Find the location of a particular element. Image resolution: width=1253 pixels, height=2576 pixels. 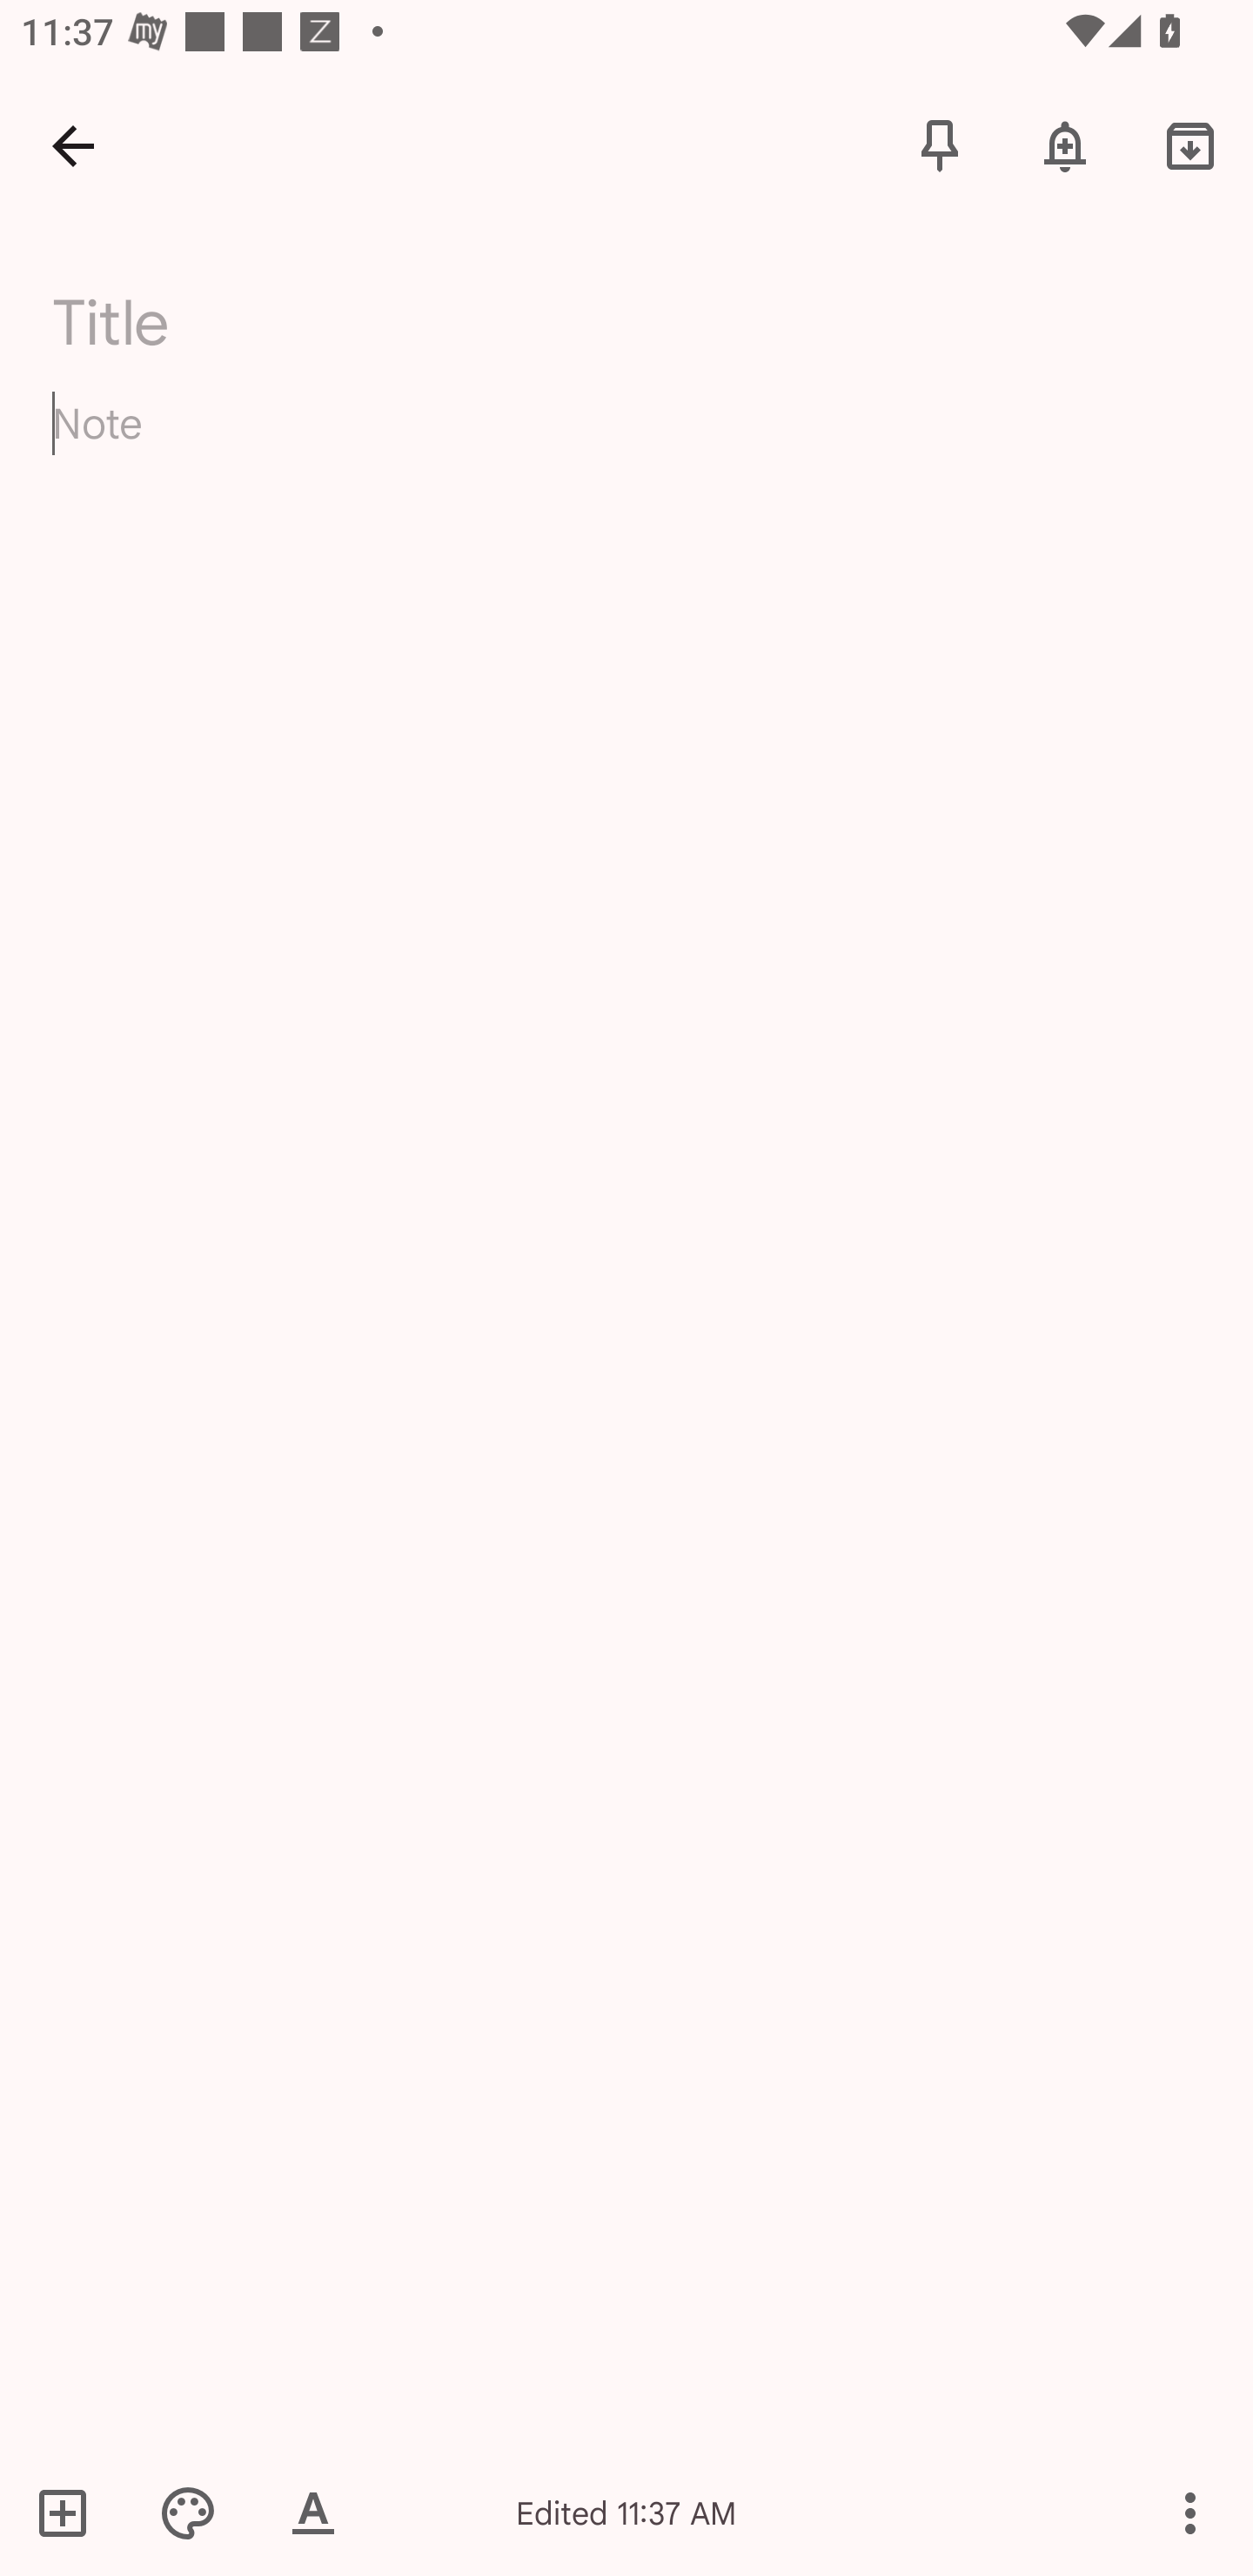

Navigate up is located at coordinates (73, 144).